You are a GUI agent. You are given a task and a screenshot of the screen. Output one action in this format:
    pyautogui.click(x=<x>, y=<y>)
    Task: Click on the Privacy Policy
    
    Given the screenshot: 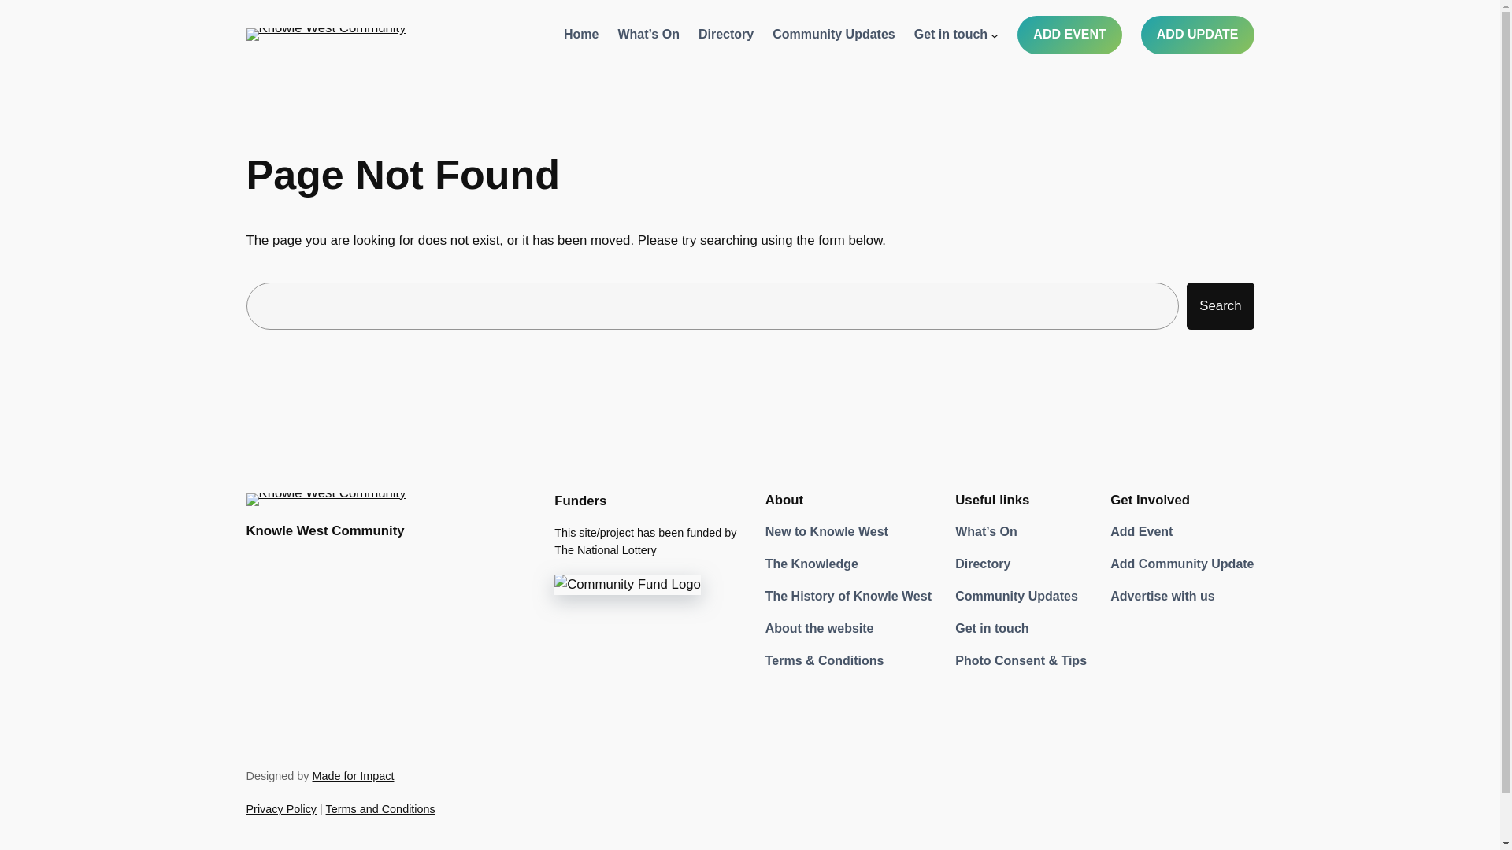 What is the action you would take?
    pyautogui.click(x=280, y=808)
    